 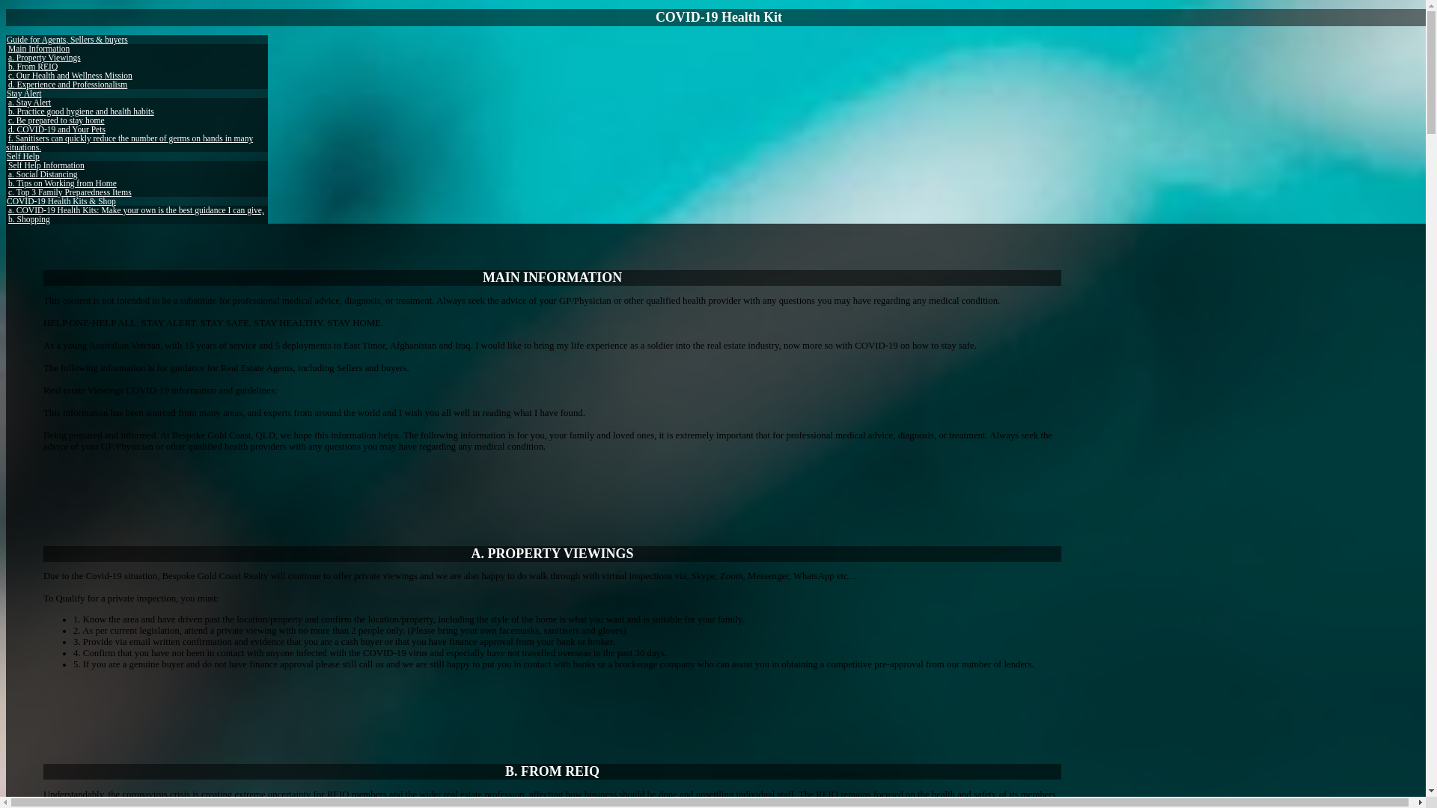 What do you see at coordinates (70, 192) in the screenshot?
I see `c. Top 3 Family Preparedness Items` at bounding box center [70, 192].